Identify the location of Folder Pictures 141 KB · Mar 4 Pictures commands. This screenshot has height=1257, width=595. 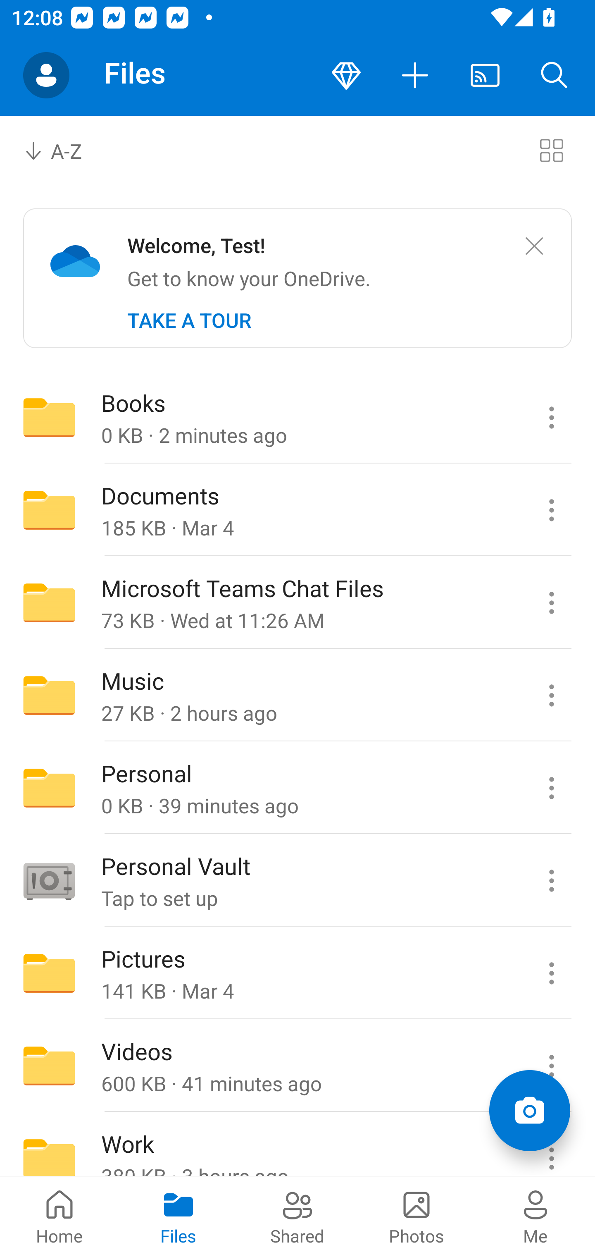
(297, 973).